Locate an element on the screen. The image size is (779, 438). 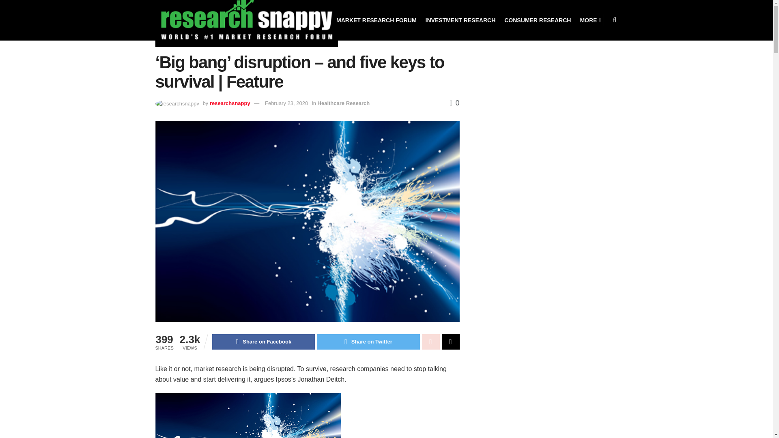
MORE is located at coordinates (590, 20).